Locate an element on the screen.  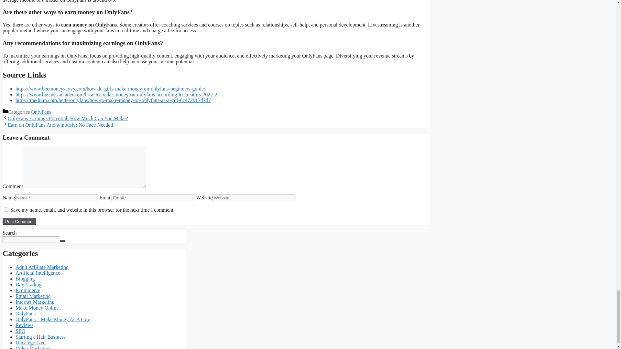
Blogging is located at coordinates (25, 279).